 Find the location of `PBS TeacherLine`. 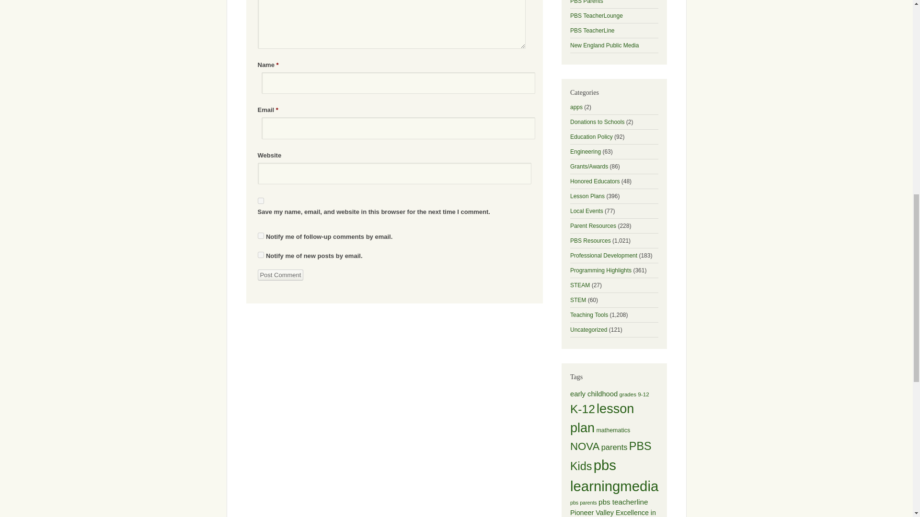

PBS TeacherLine is located at coordinates (592, 31).